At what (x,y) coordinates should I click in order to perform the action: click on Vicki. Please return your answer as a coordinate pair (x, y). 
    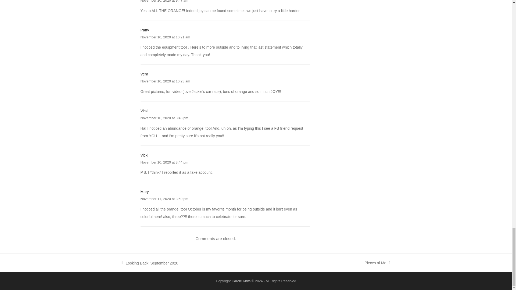
    Looking at the image, I should click on (144, 111).